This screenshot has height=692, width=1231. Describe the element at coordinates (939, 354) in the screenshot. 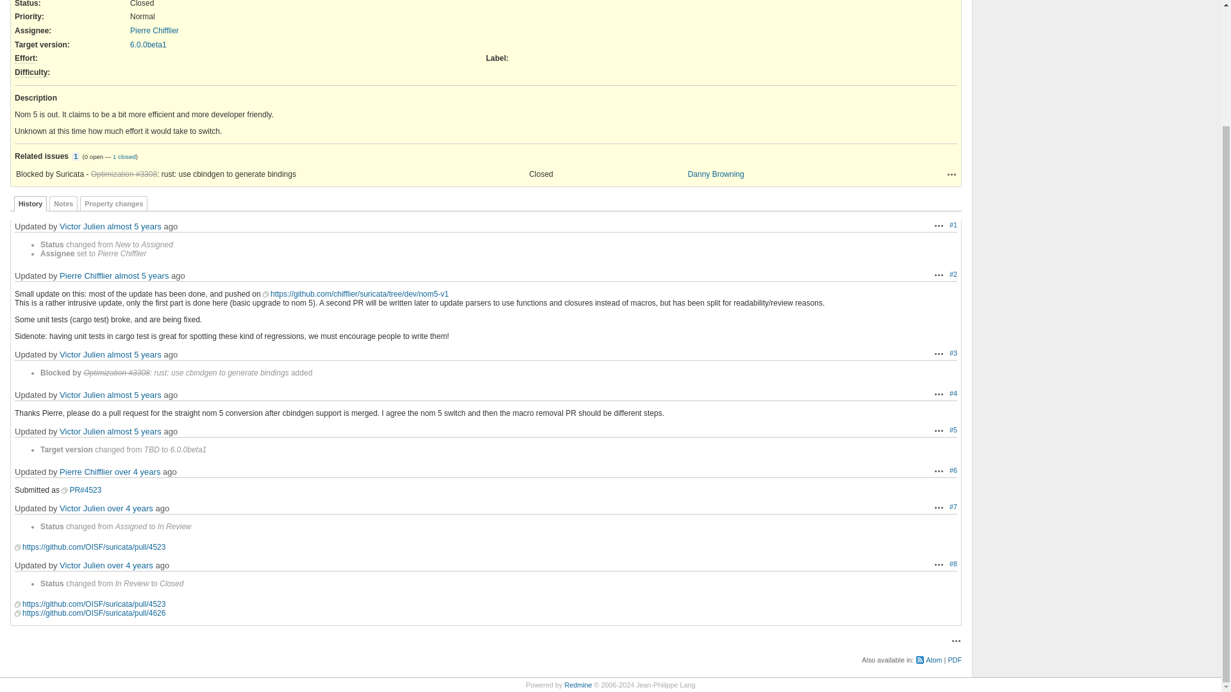

I see `Actions` at that location.